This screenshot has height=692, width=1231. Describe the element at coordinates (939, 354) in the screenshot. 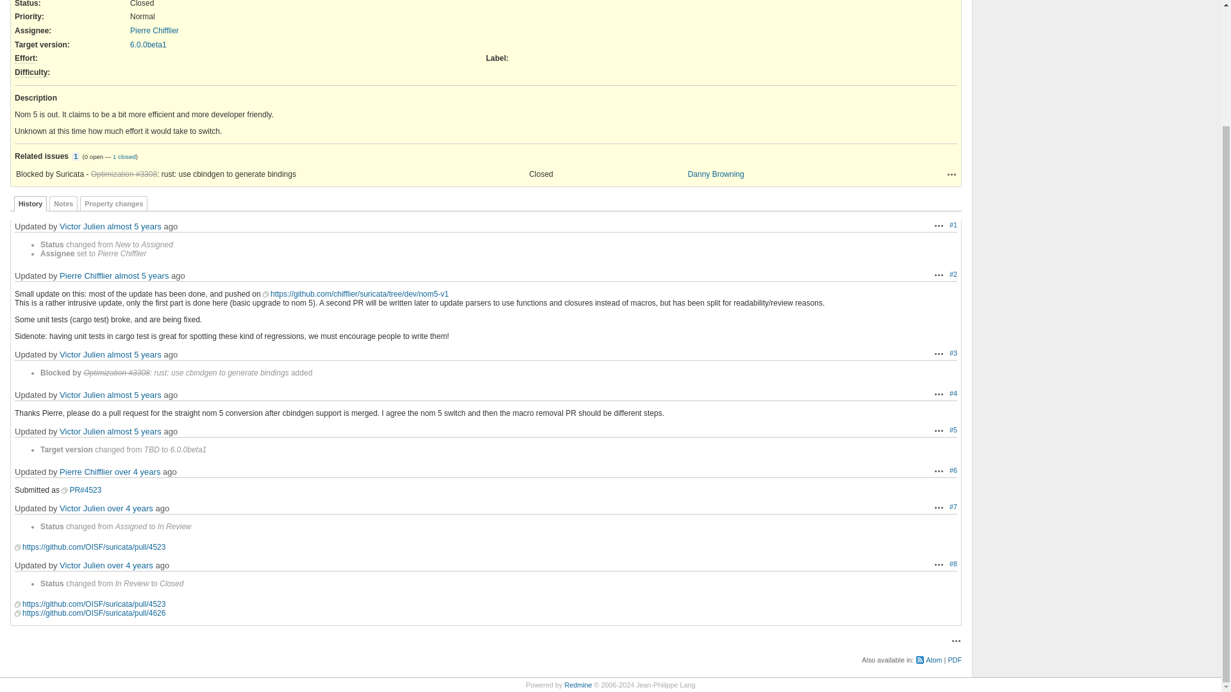

I see `Actions` at that location.